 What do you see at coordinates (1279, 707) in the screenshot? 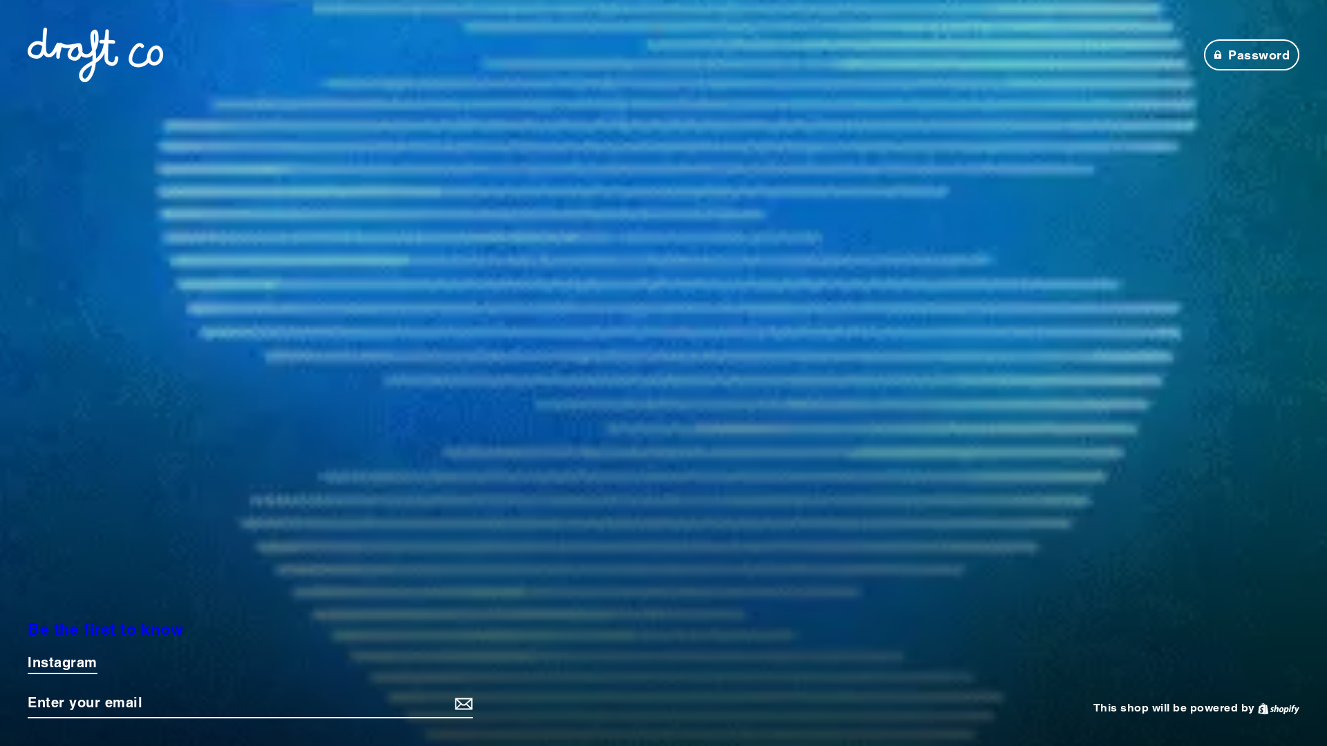
I see `Shopify` at bounding box center [1279, 707].